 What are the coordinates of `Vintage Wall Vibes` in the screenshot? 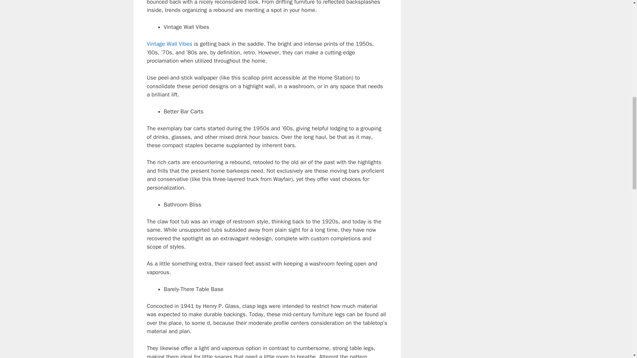 It's located at (169, 44).